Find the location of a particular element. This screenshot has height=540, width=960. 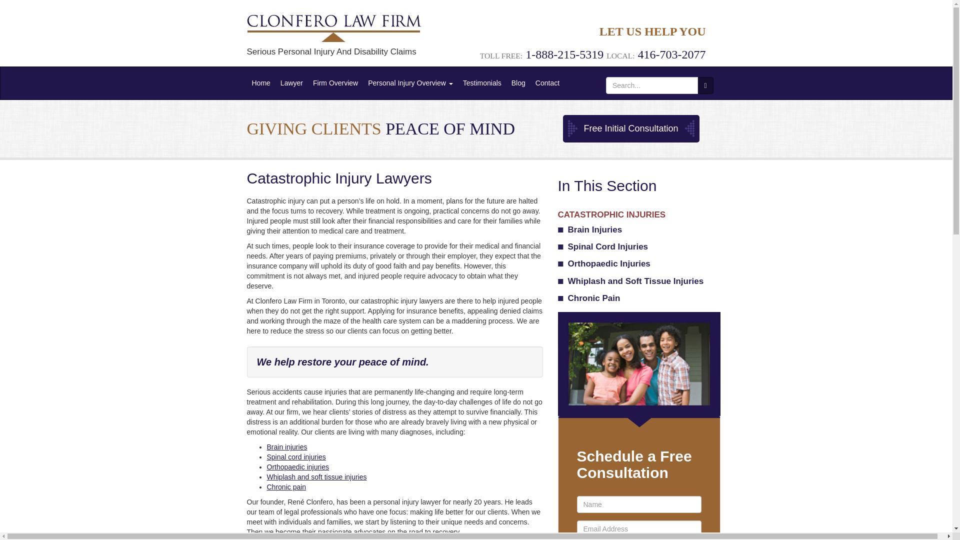

Lawyer is located at coordinates (292, 83).